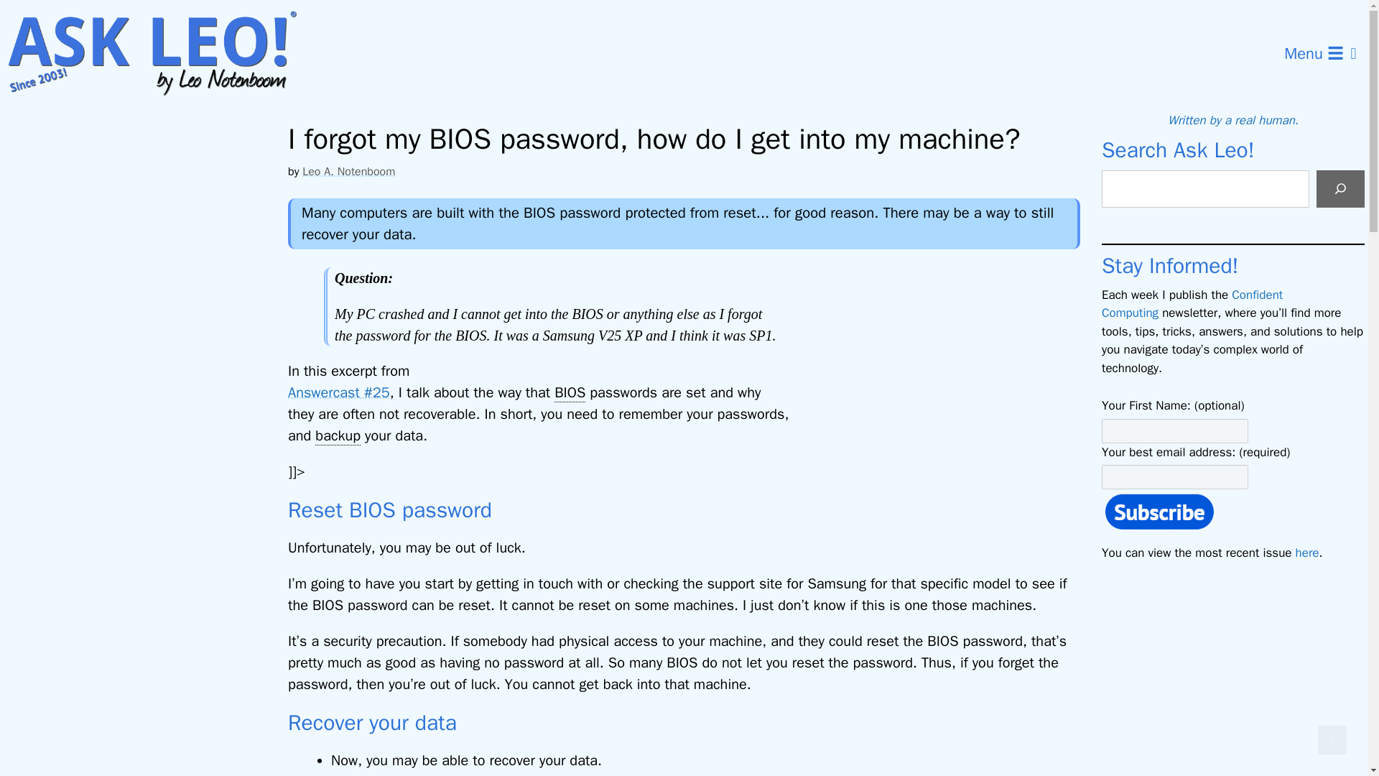 This screenshot has width=1379, height=776. What do you see at coordinates (338, 435) in the screenshot?
I see `backup` at bounding box center [338, 435].